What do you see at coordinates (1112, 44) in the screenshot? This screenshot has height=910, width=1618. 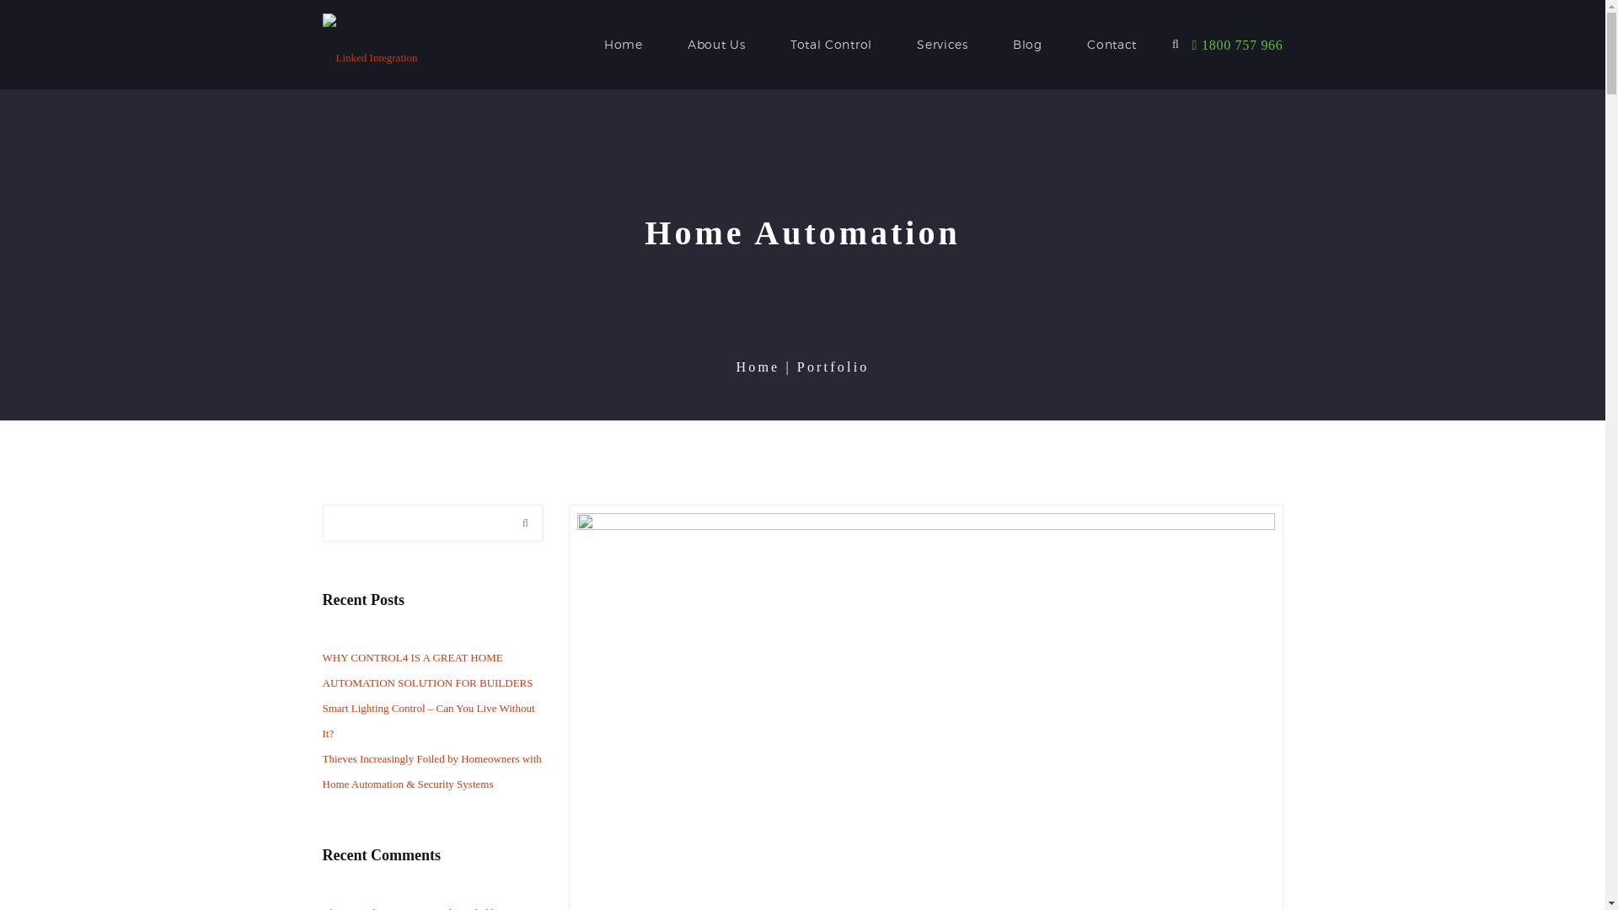 I see `Contact` at bounding box center [1112, 44].